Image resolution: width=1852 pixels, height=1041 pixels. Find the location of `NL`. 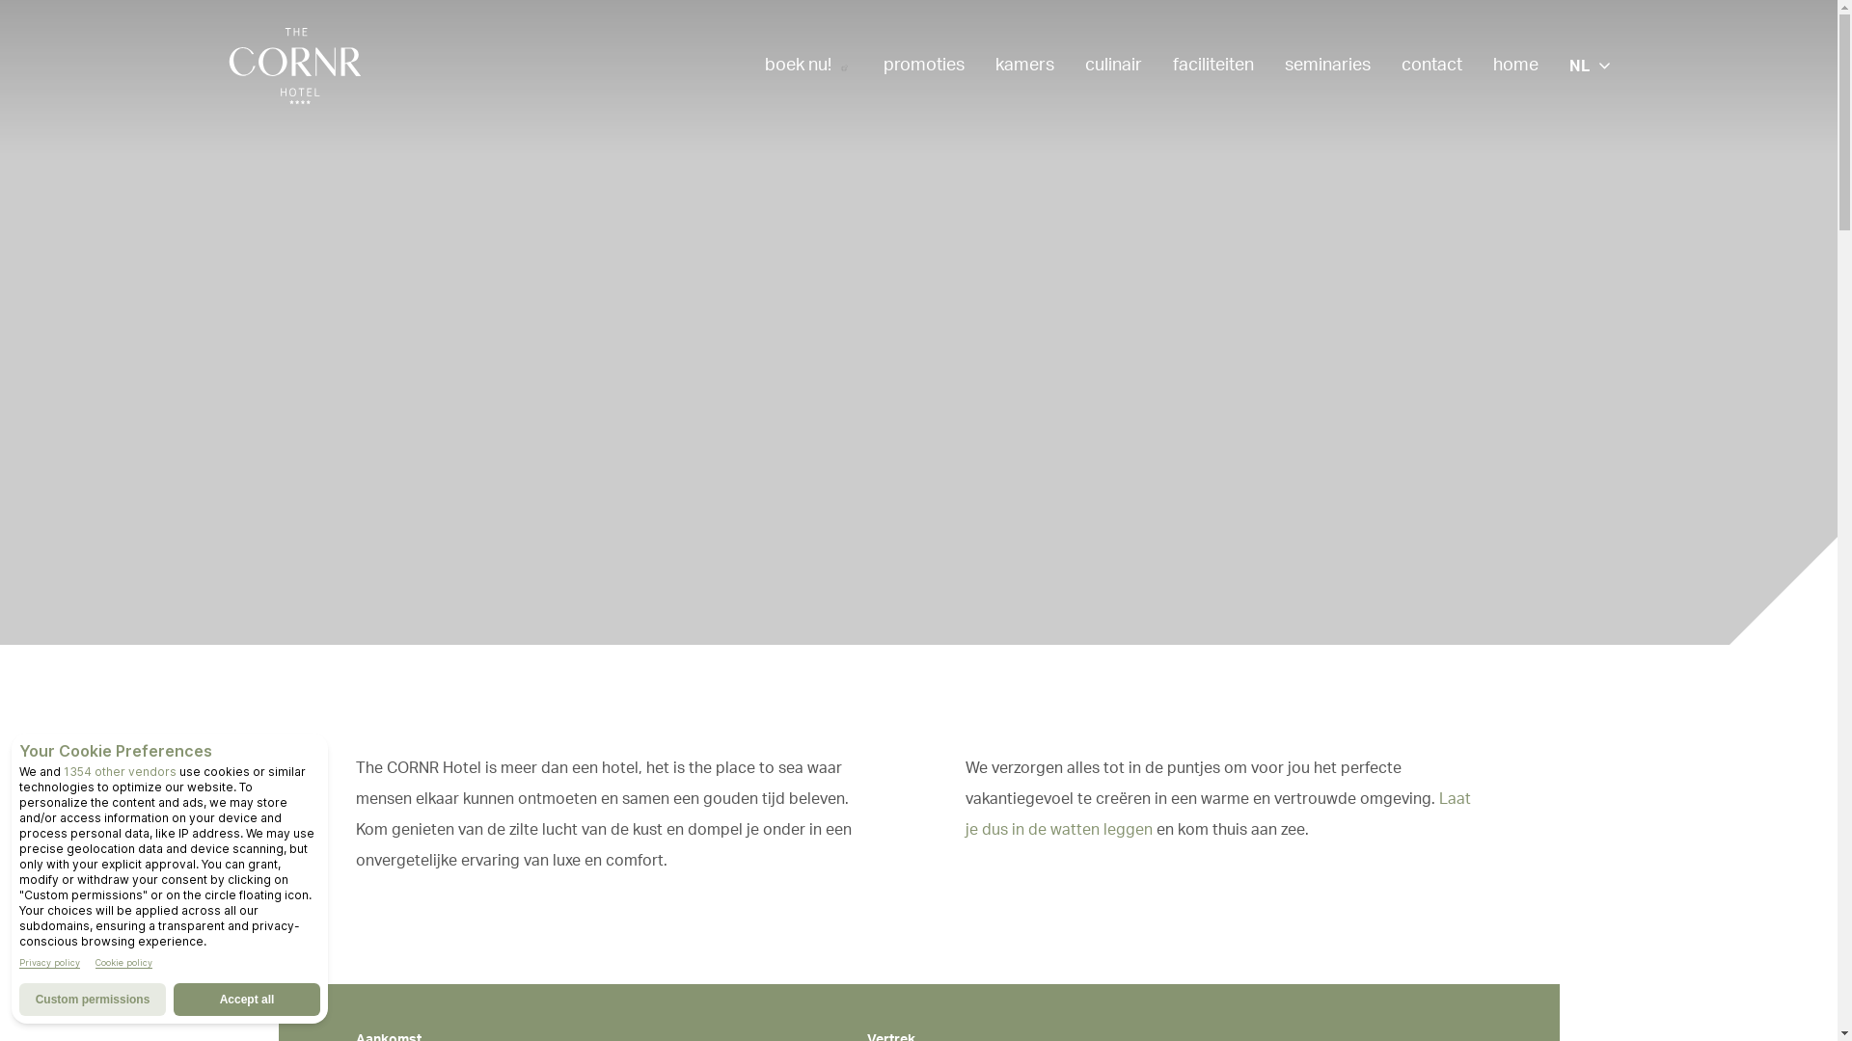

NL is located at coordinates (1589, 66).